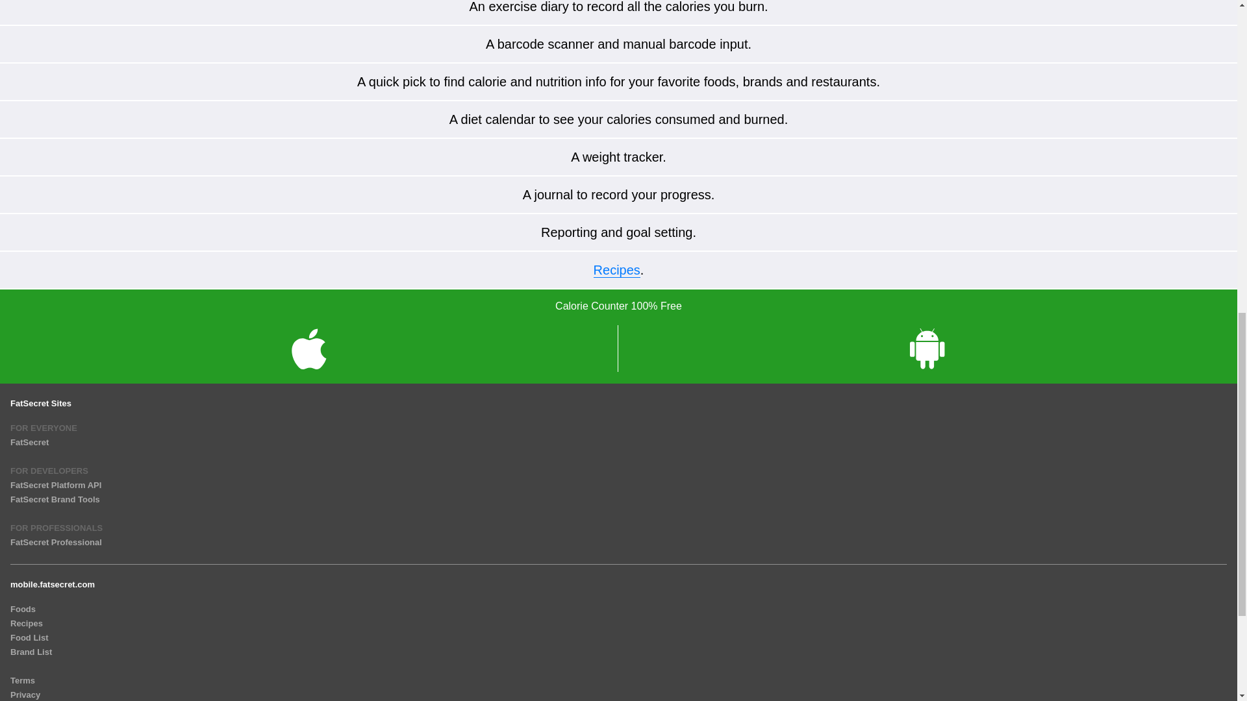 The image size is (1247, 701). I want to click on FatSecret Brand Tools, so click(55, 499).